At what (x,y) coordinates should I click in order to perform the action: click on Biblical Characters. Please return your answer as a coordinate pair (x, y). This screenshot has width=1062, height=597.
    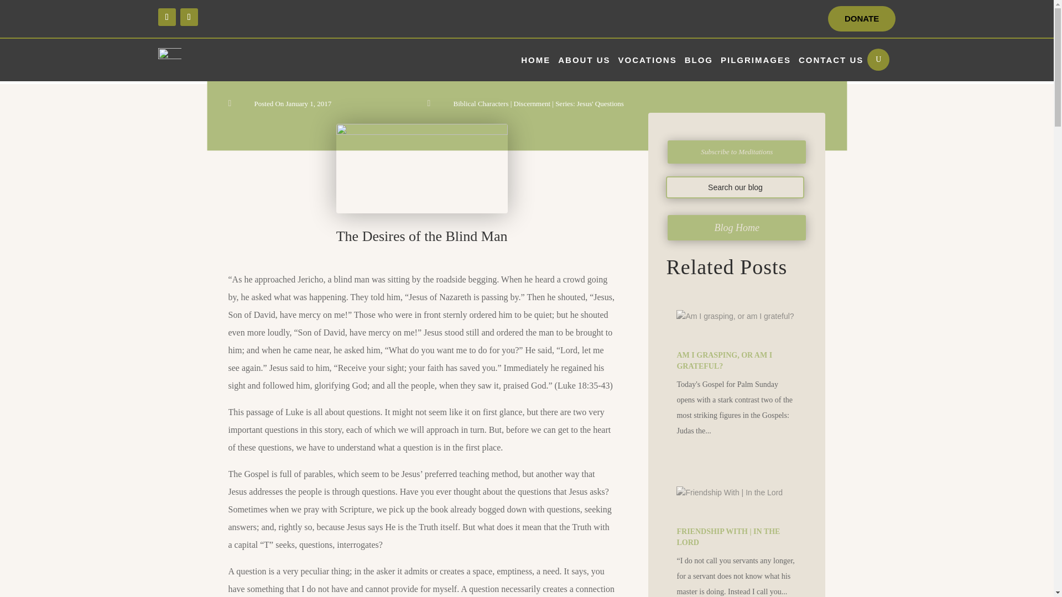
    Looking at the image, I should click on (481, 104).